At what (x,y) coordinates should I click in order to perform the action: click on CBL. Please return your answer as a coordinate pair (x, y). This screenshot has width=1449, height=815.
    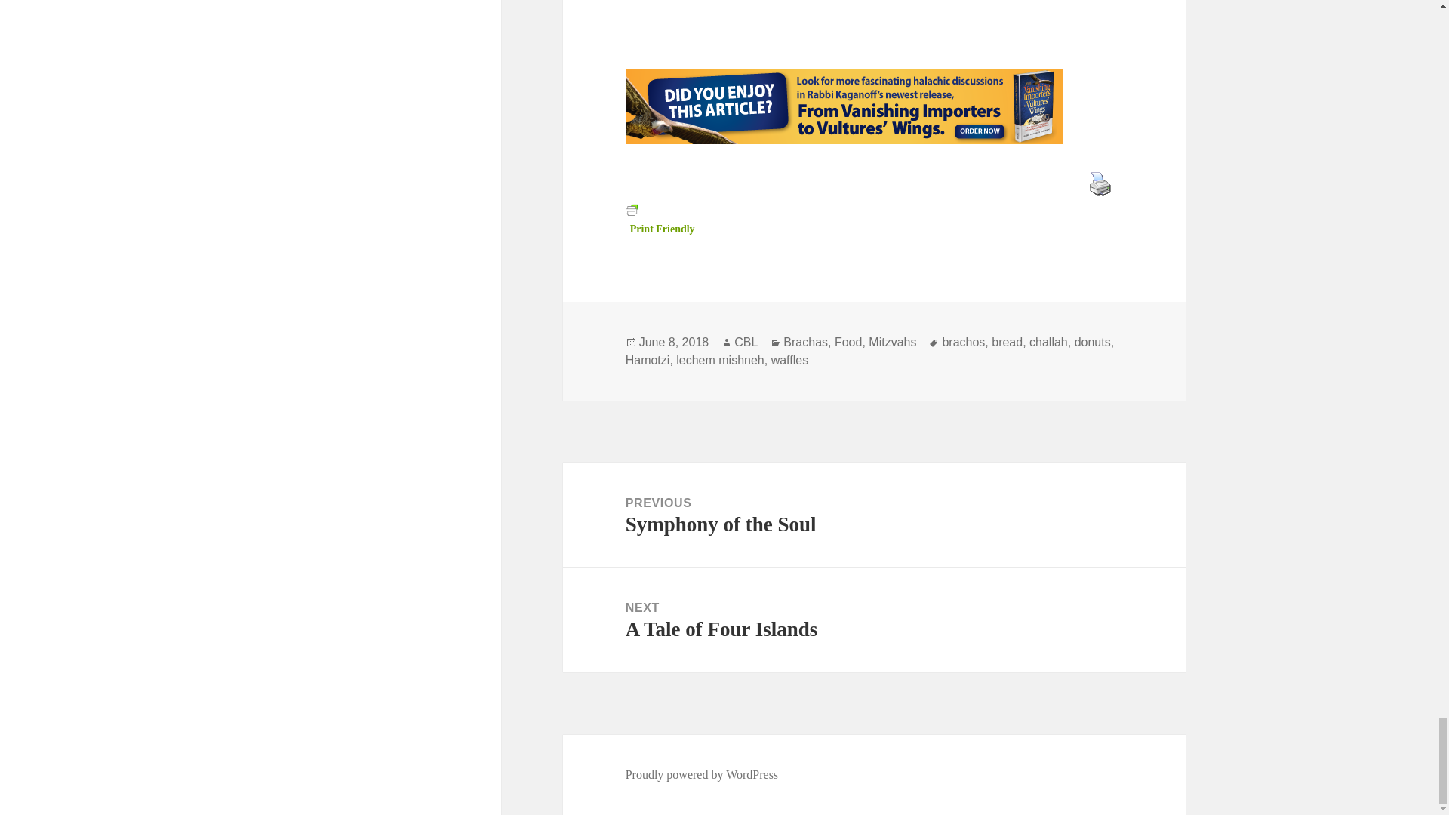
    Looking at the image, I should click on (805, 343).